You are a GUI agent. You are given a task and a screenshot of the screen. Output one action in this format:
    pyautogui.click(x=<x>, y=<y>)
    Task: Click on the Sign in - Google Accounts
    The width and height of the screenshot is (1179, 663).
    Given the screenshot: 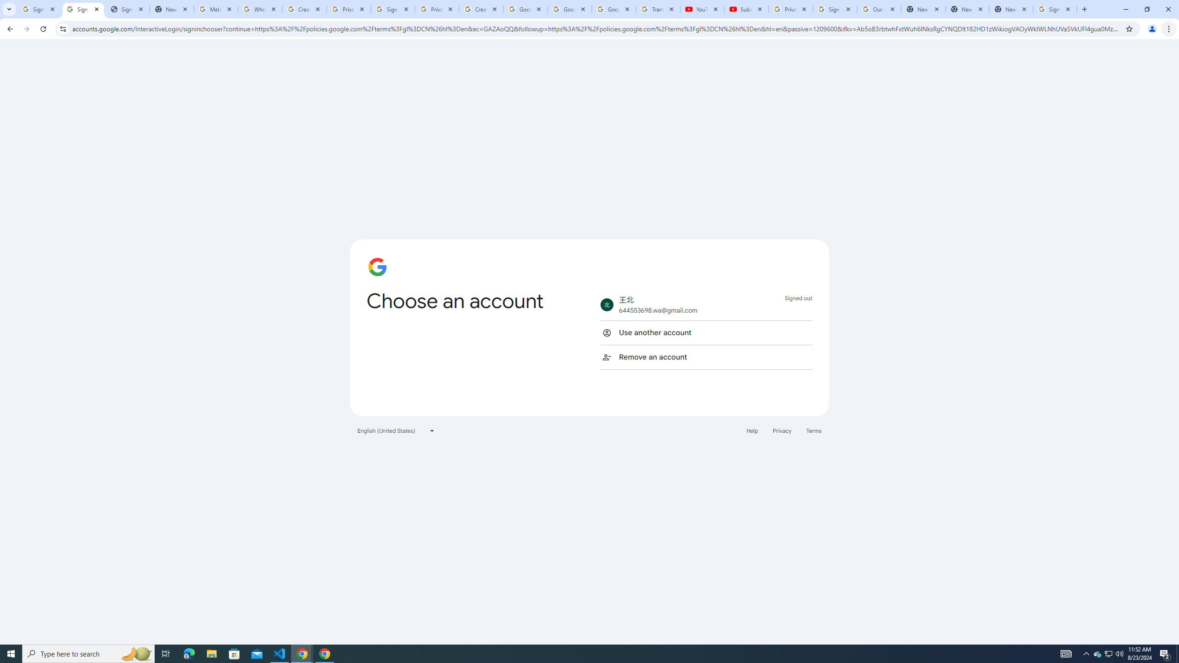 What is the action you would take?
    pyautogui.click(x=39, y=9)
    